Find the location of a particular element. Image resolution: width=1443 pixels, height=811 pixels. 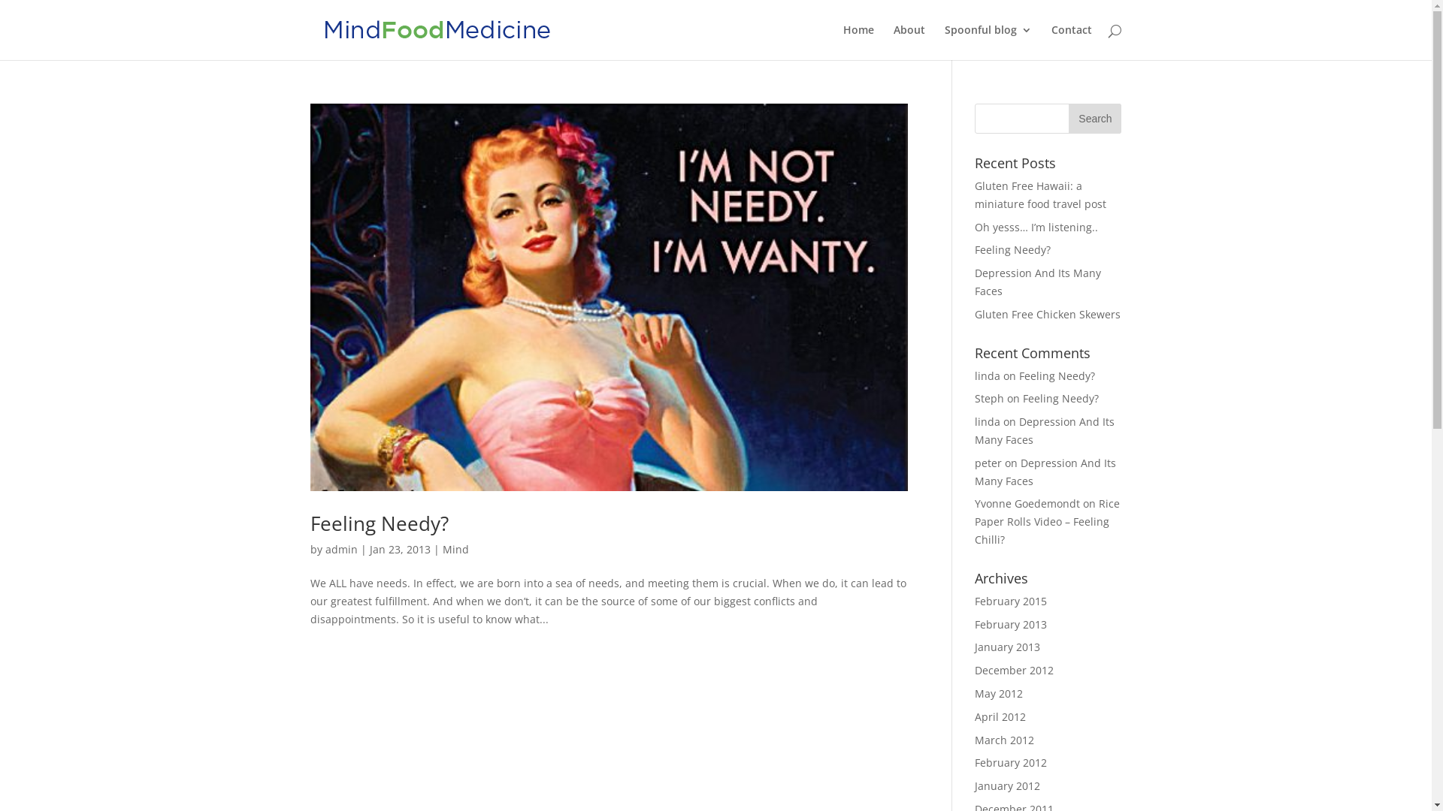

Feeling Needy? is located at coordinates (1061, 398).